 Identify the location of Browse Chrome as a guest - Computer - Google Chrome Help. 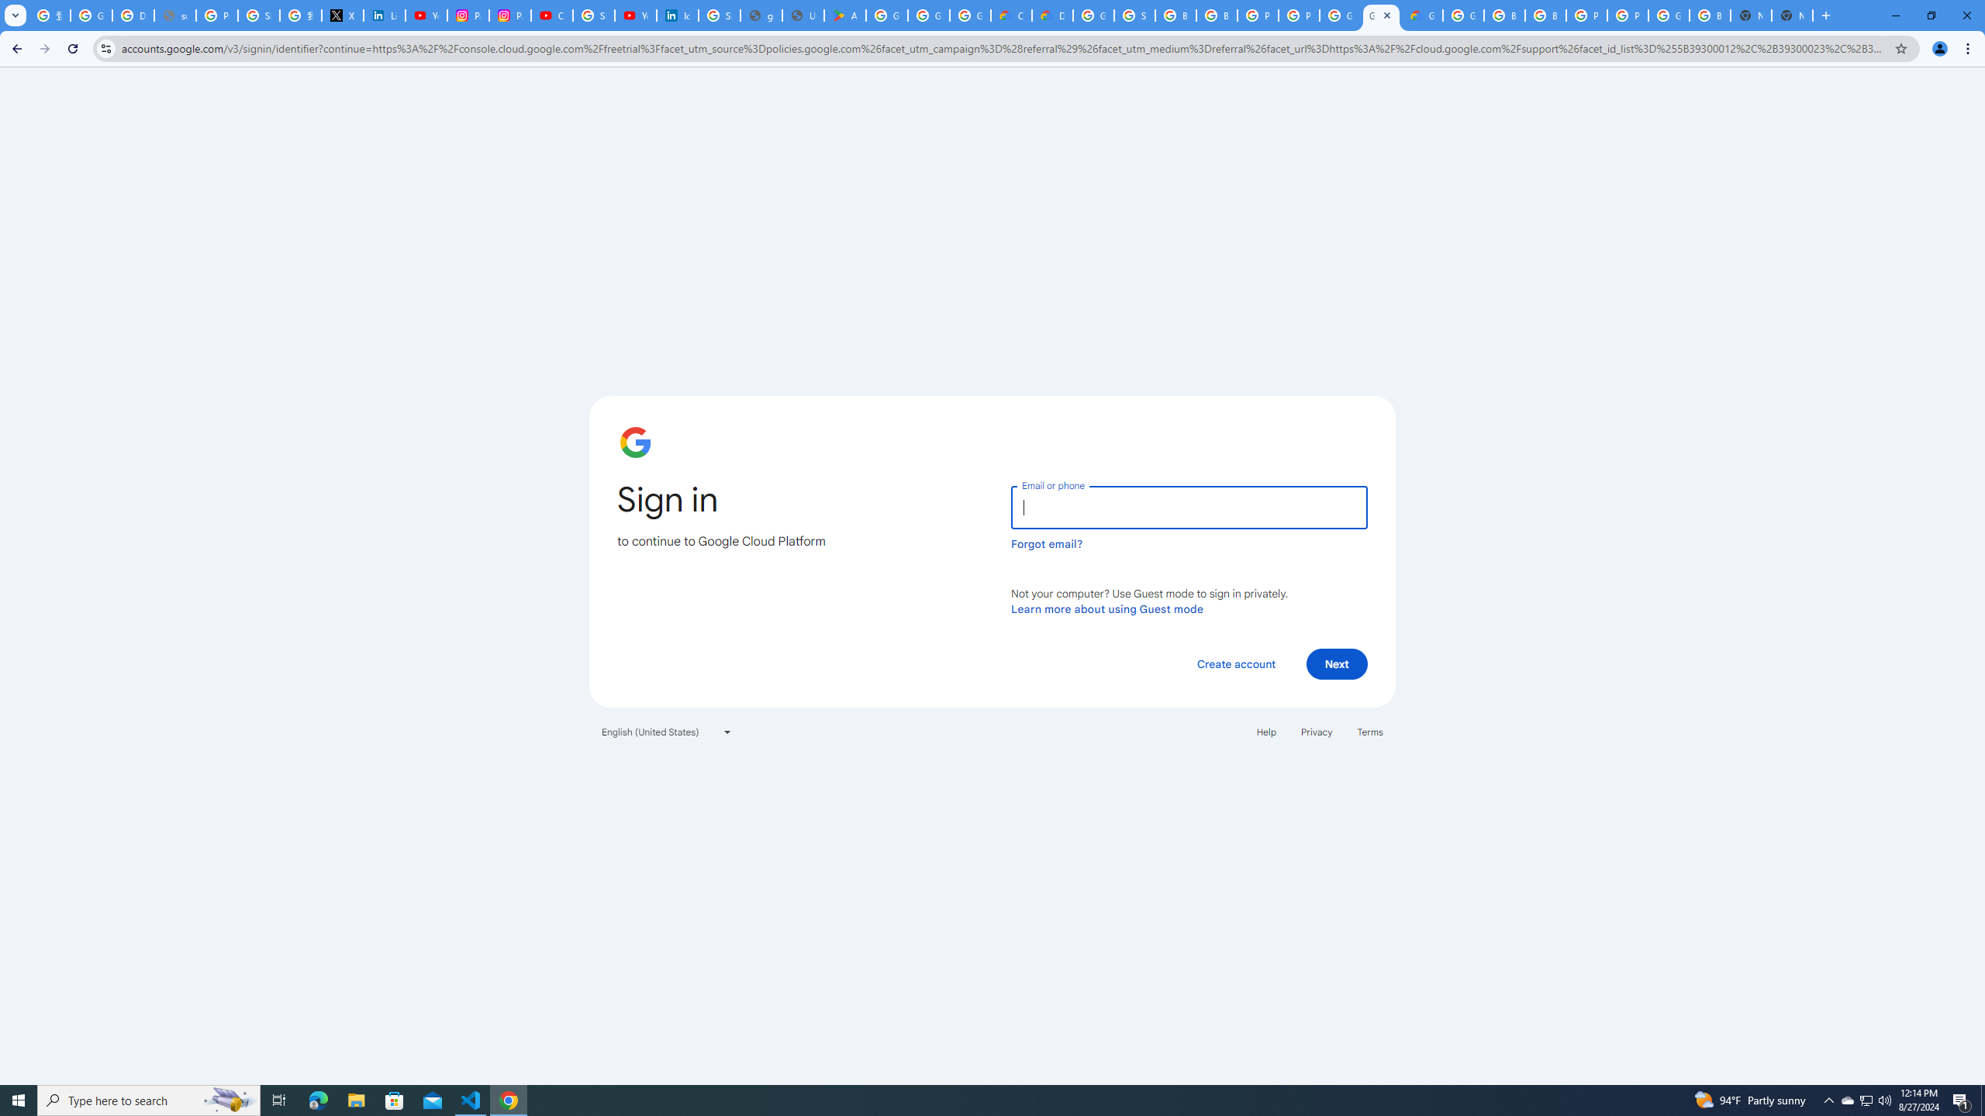
(1175, 15).